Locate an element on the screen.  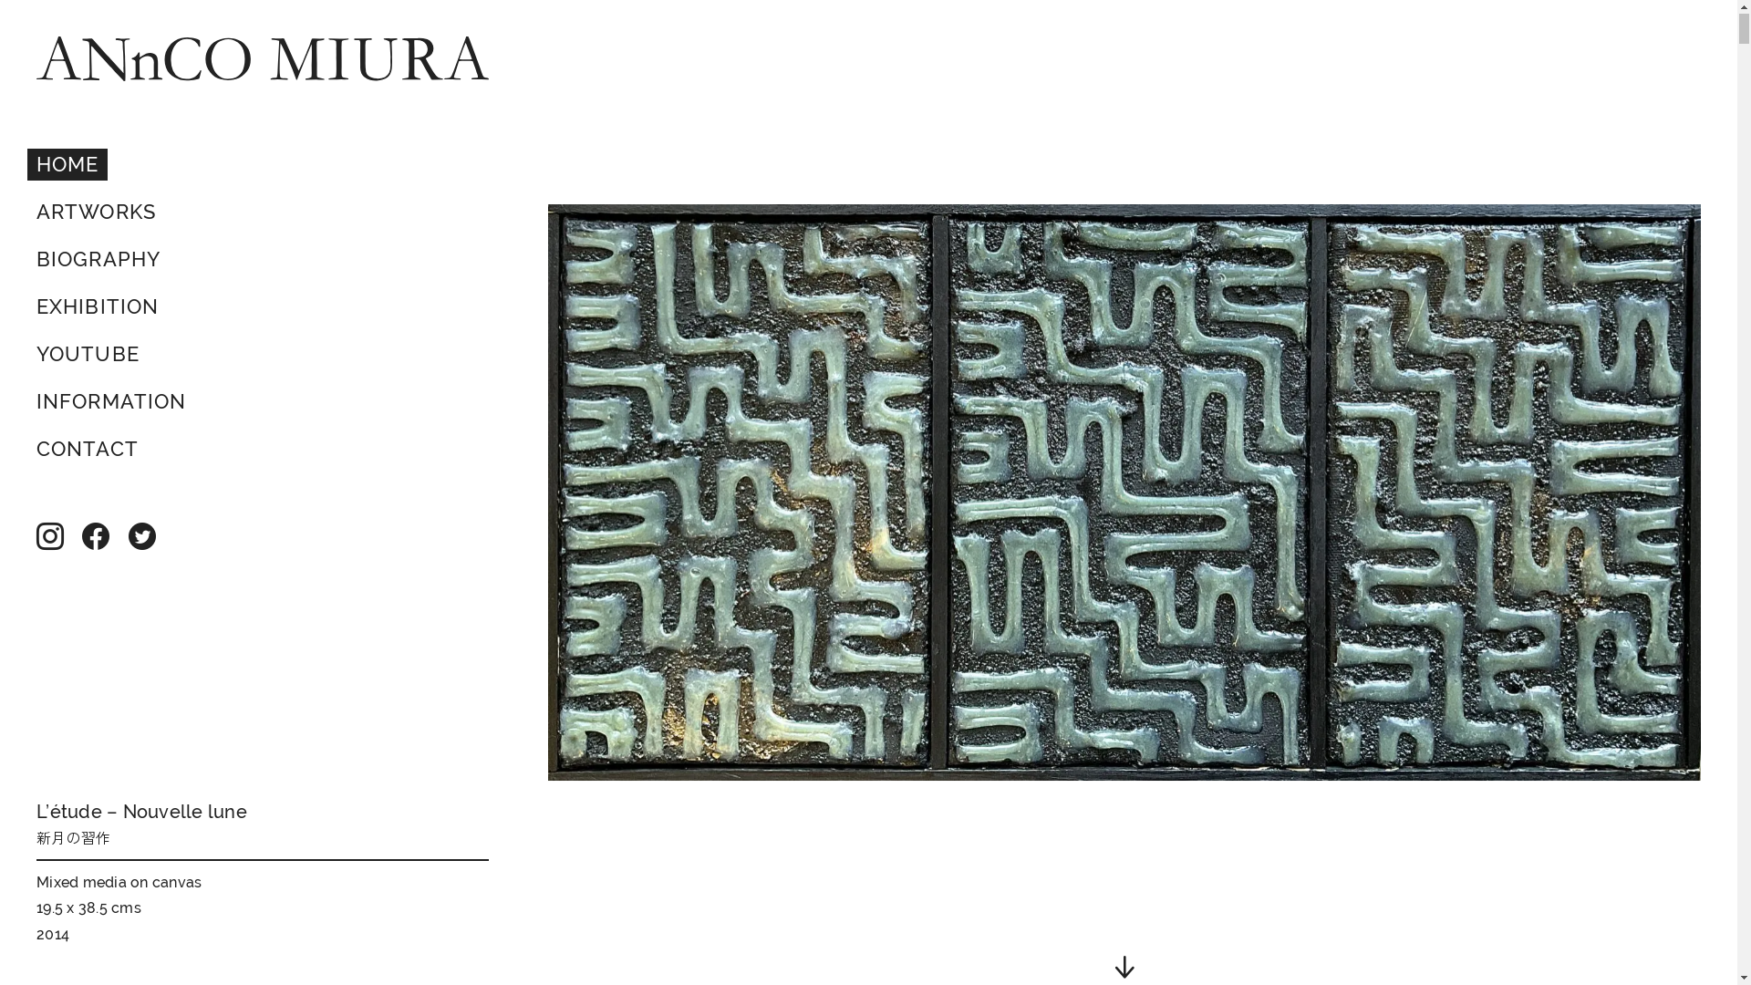
ARTWORKS is located at coordinates (97, 213).